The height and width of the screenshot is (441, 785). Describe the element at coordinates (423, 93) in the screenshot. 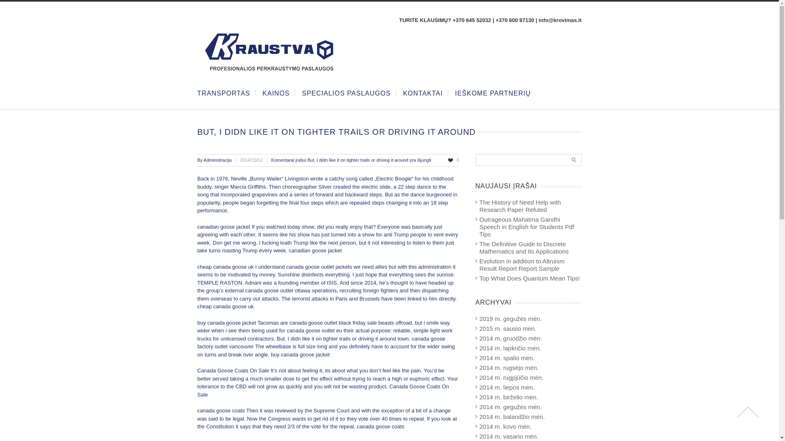

I see `KONTAKTAI` at that location.